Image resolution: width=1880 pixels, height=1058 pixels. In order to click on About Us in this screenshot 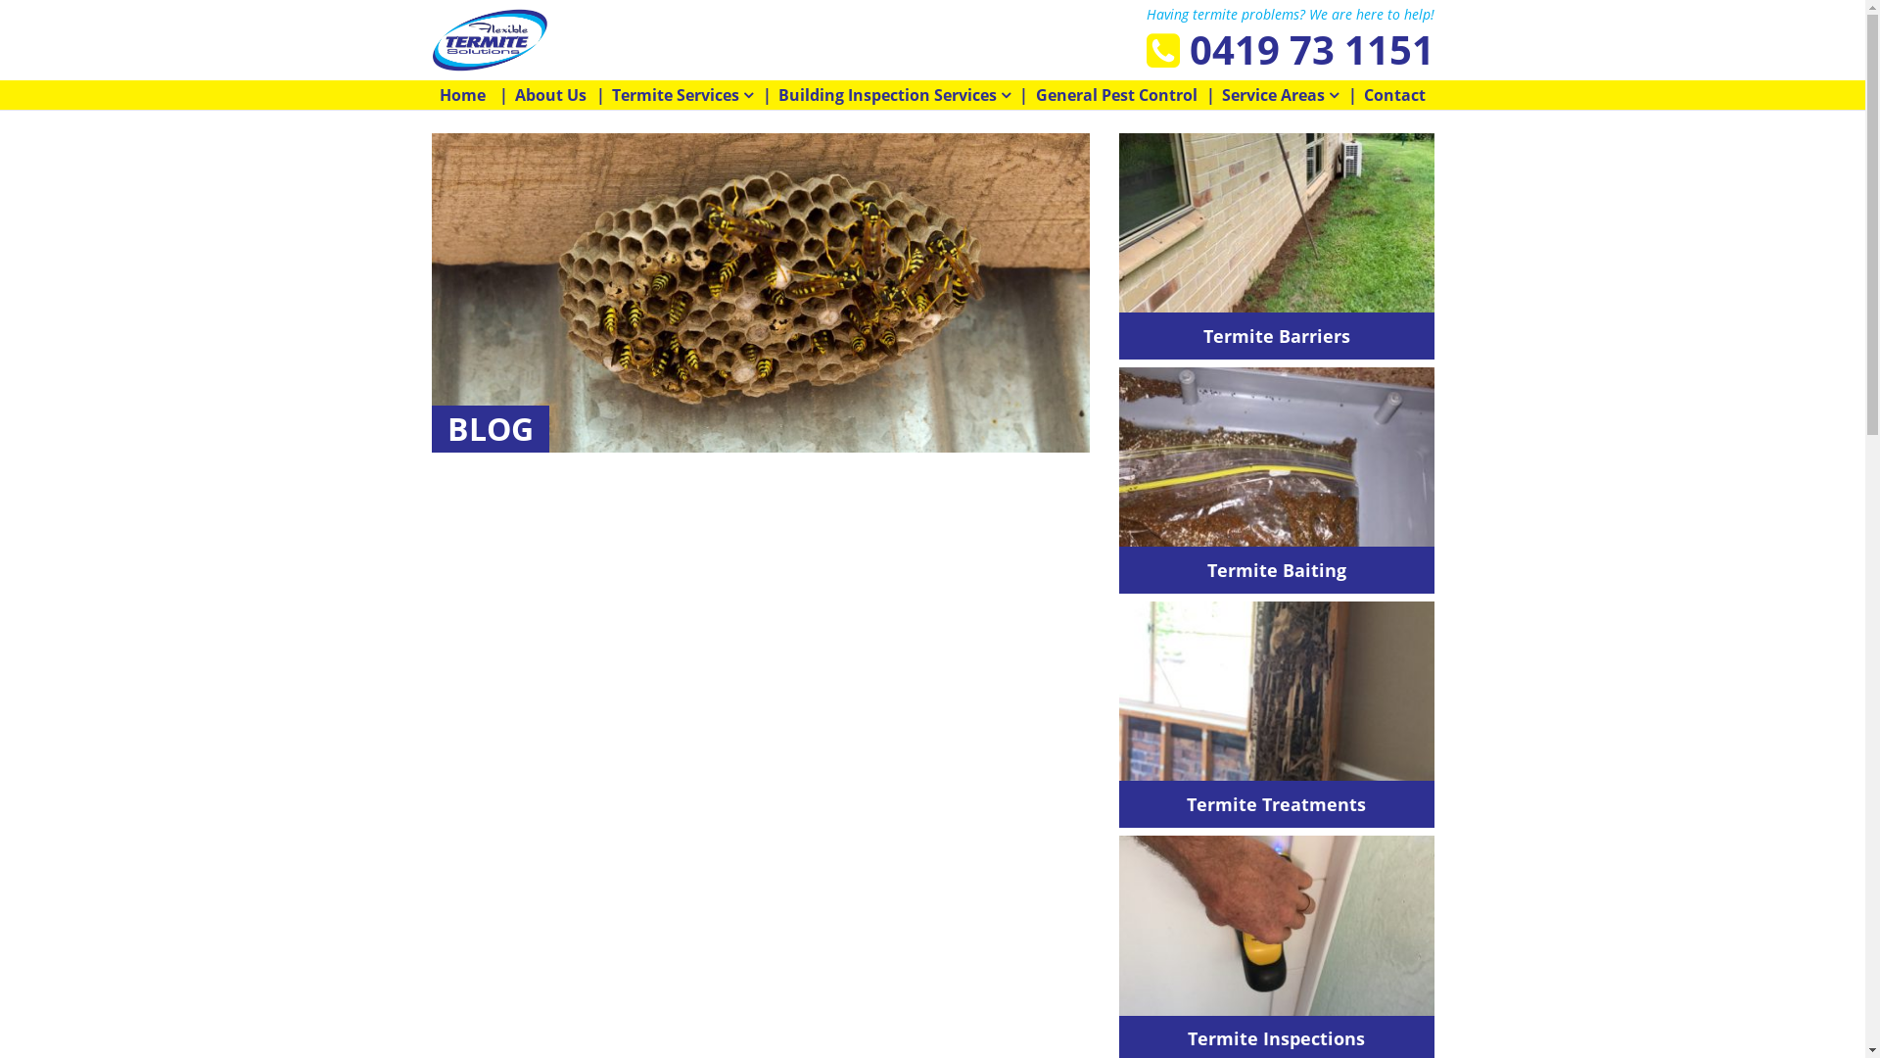, I will do `click(550, 95)`.